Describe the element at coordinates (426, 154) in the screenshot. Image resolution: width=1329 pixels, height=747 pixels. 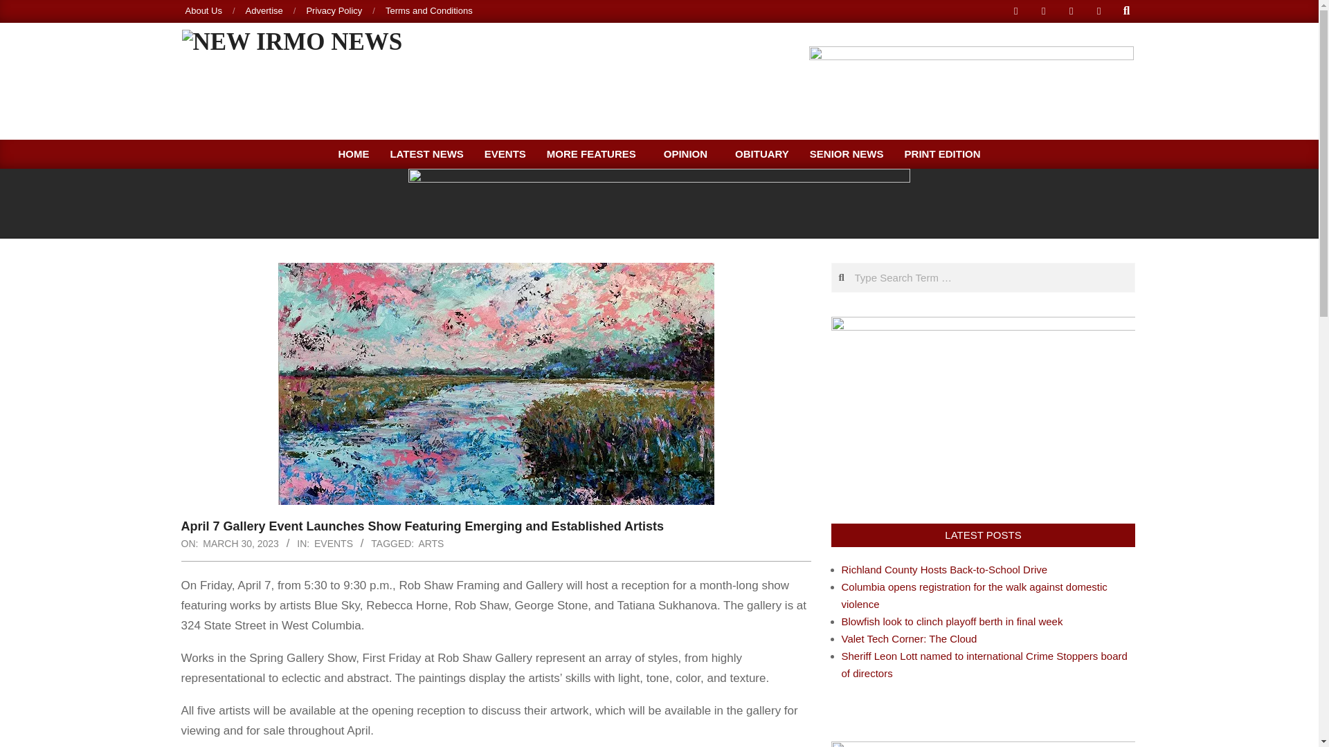
I see `LATEST NEWS` at that location.